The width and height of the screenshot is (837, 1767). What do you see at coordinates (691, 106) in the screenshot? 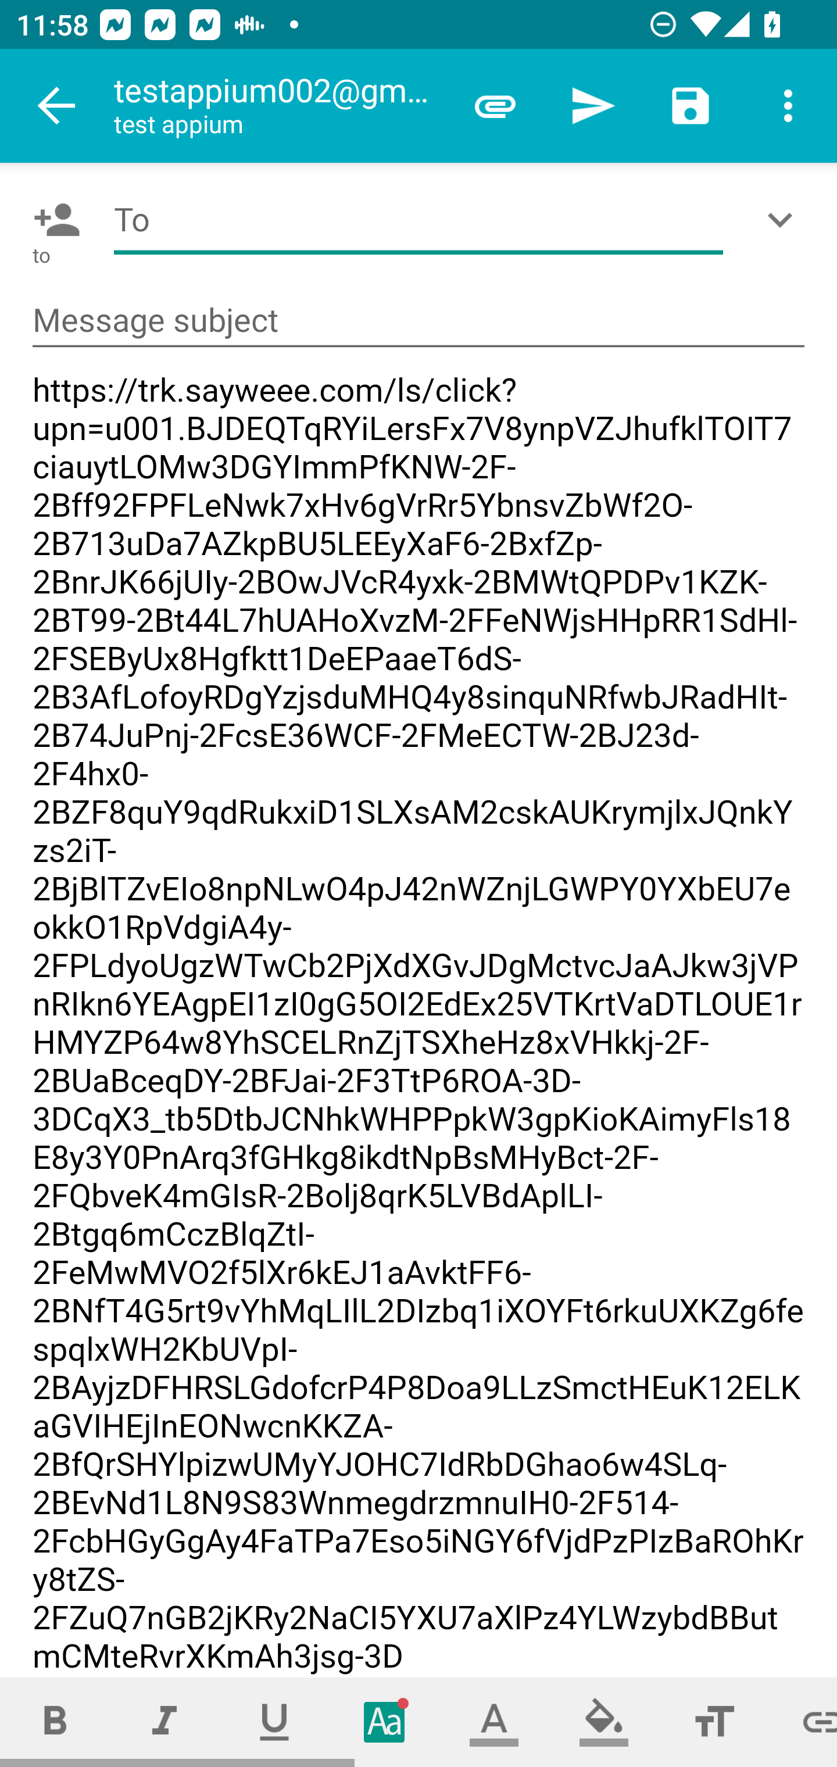
I see `Save` at bounding box center [691, 106].